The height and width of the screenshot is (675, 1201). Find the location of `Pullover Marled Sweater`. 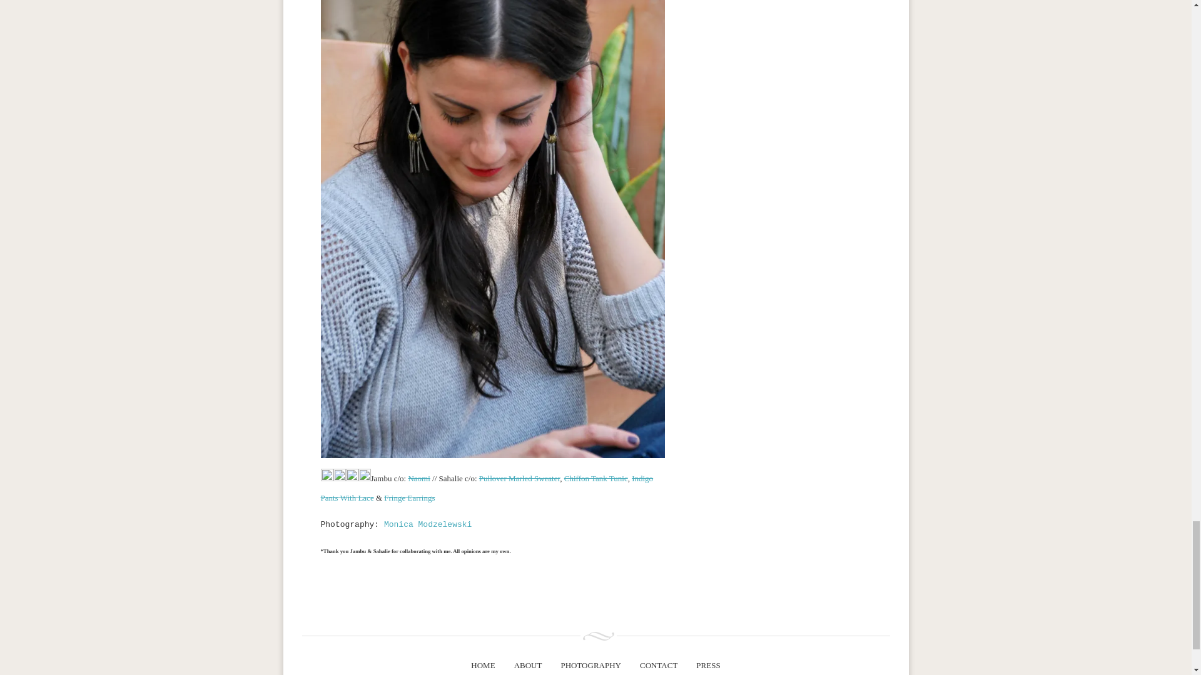

Pullover Marled Sweater is located at coordinates (519, 479).